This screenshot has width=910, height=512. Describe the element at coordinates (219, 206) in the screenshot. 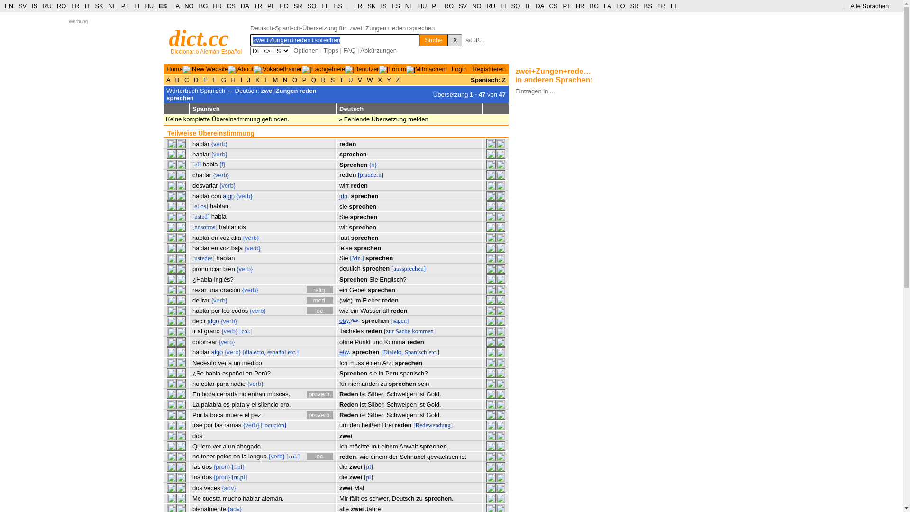

I see `hablan` at that location.